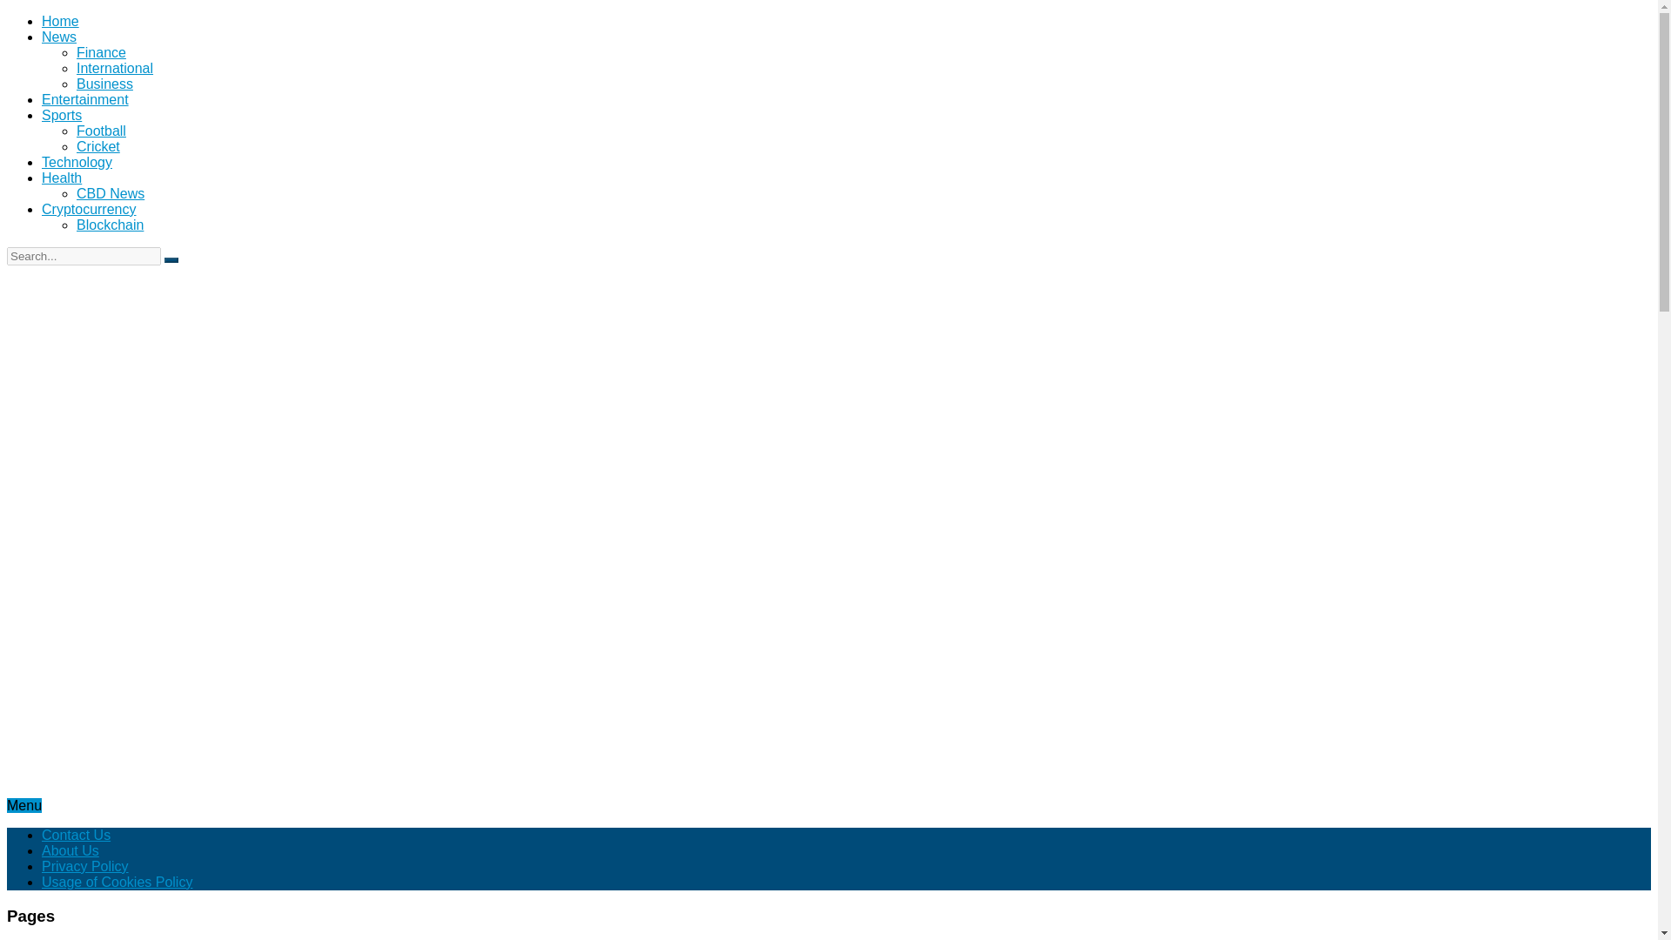 The image size is (1671, 940). I want to click on Health, so click(62, 178).